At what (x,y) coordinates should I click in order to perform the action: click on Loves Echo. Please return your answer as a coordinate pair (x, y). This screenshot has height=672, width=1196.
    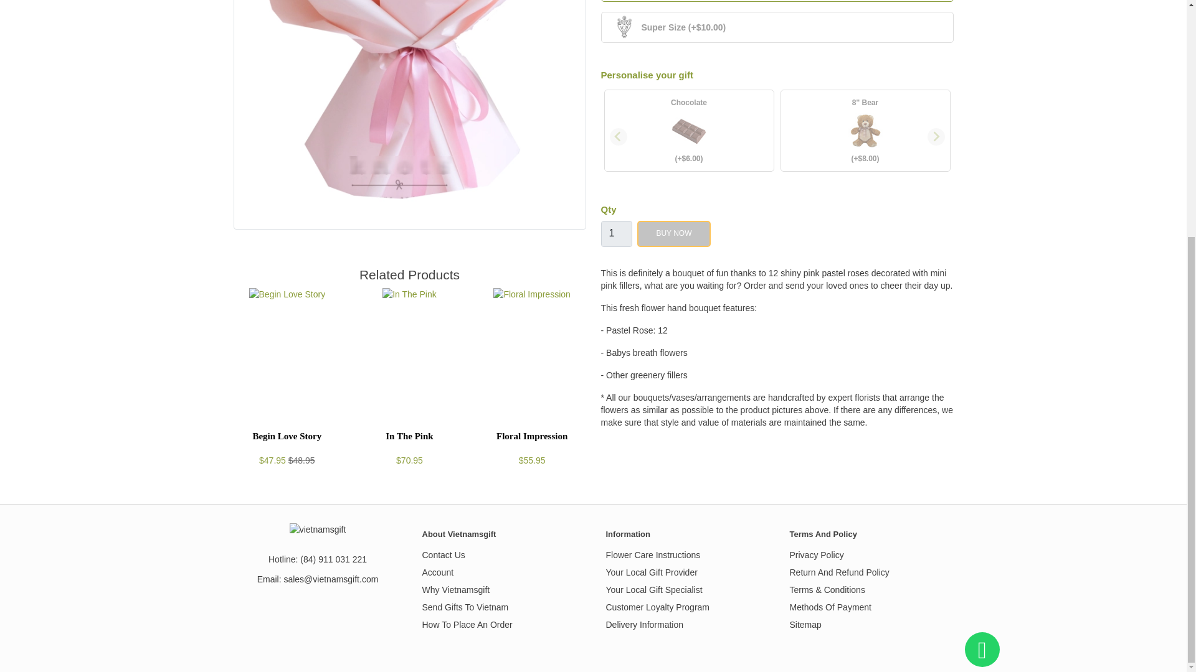
    Looking at the image, I should click on (409, 12).